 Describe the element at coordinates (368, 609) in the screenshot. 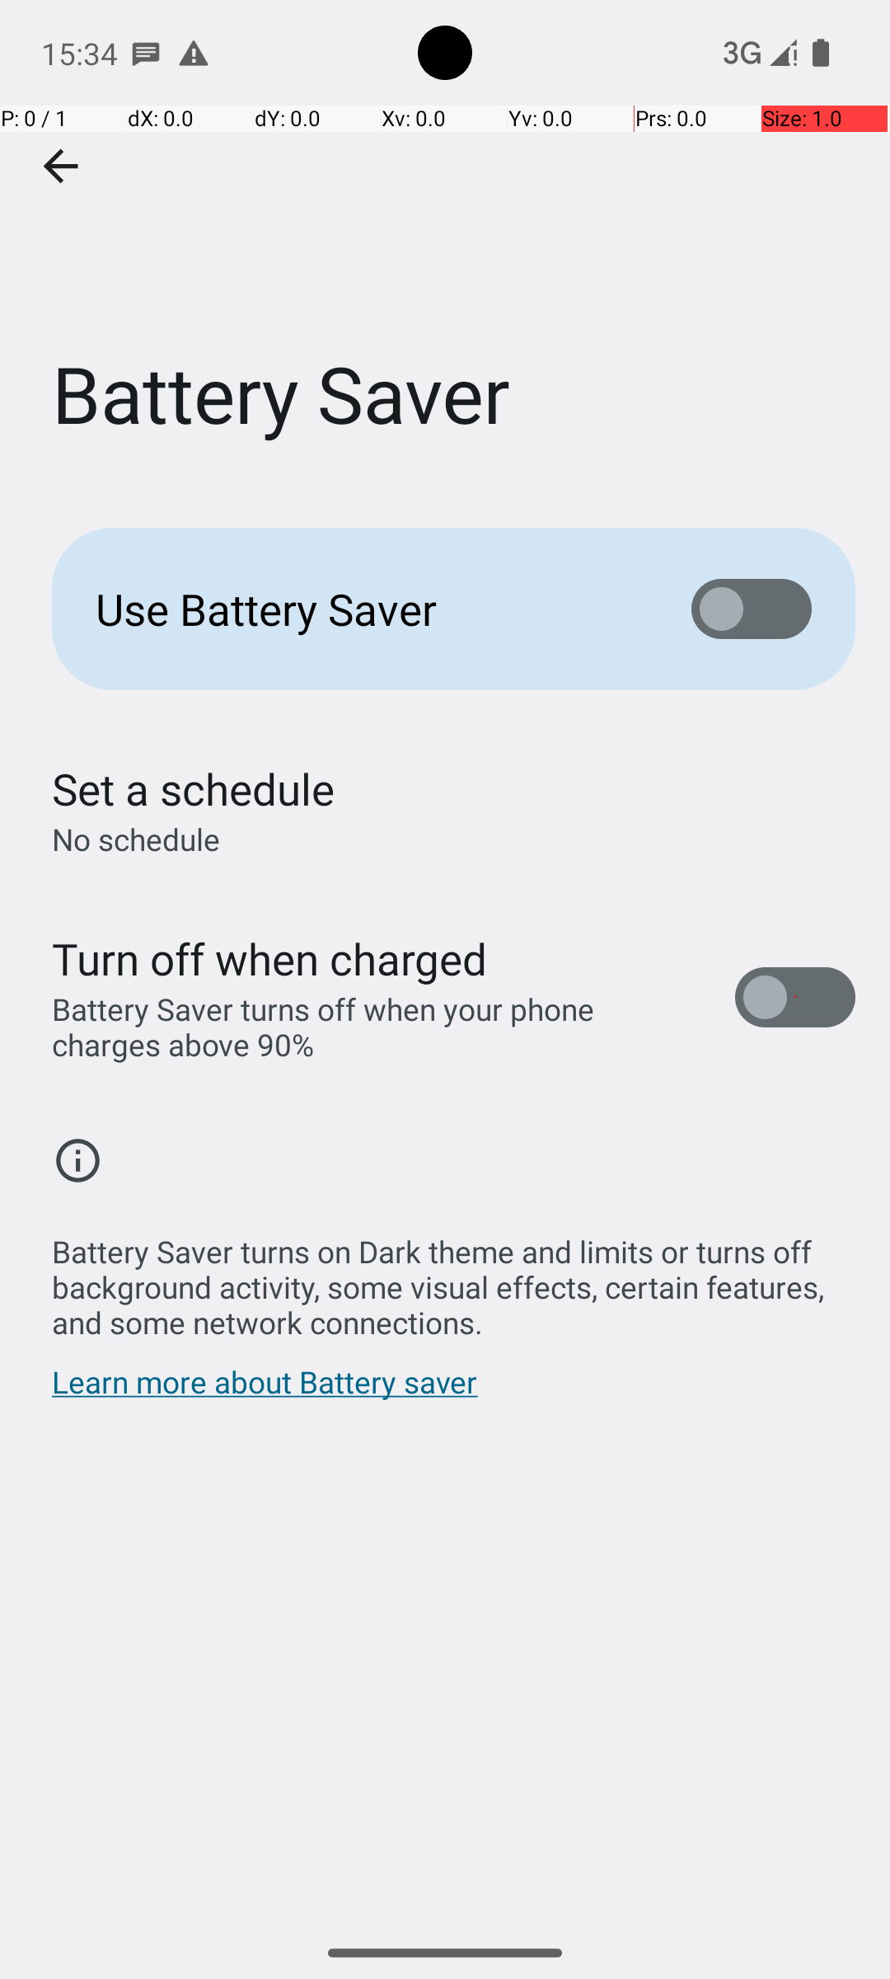

I see `Use Battery Saver` at that location.